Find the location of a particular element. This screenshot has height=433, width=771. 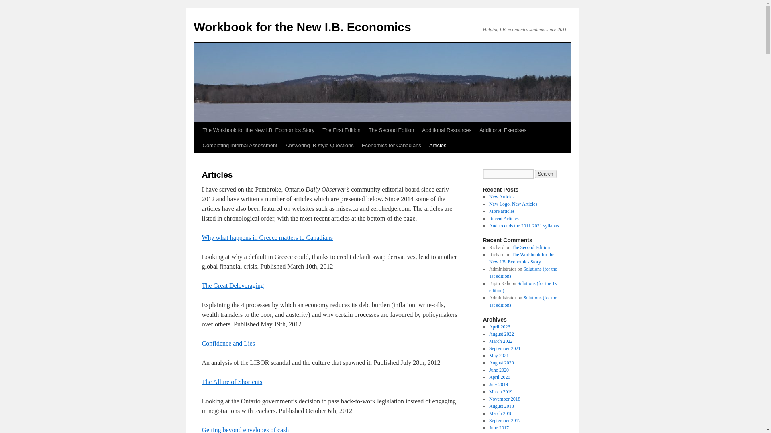

The Workbook for the New I.B. Economics Story is located at coordinates (258, 130).